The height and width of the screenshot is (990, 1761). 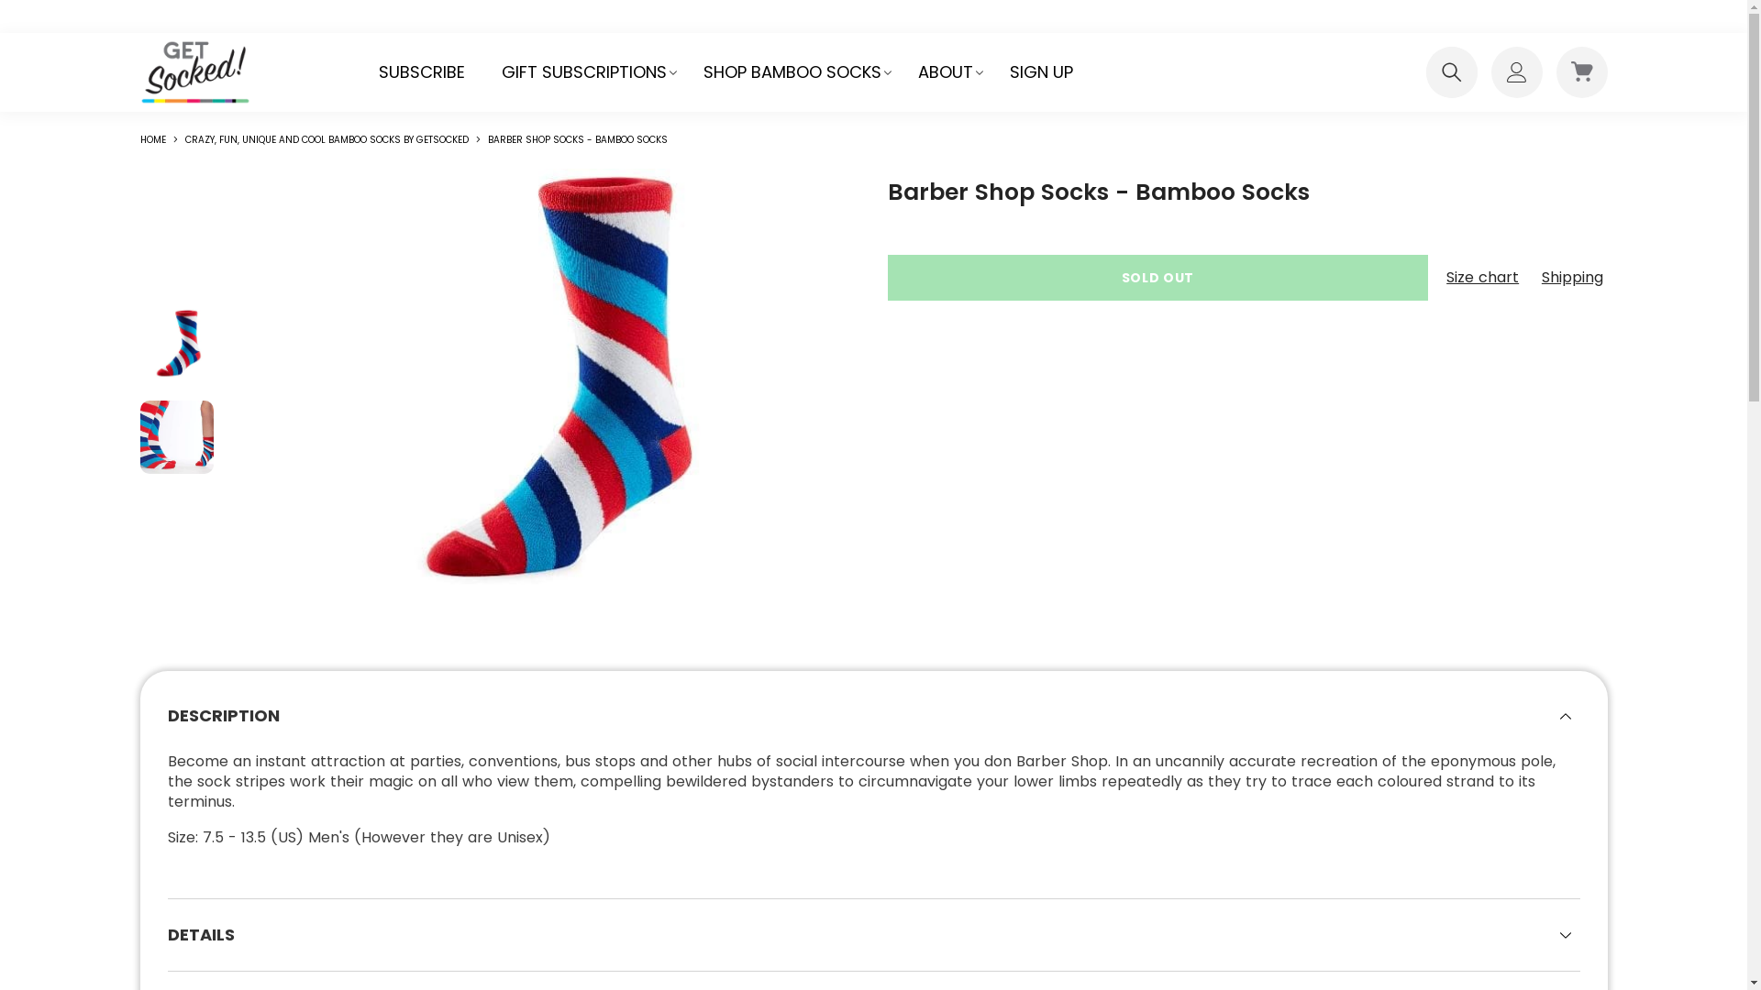 What do you see at coordinates (1581, 72) in the screenshot?
I see `Cart` at bounding box center [1581, 72].